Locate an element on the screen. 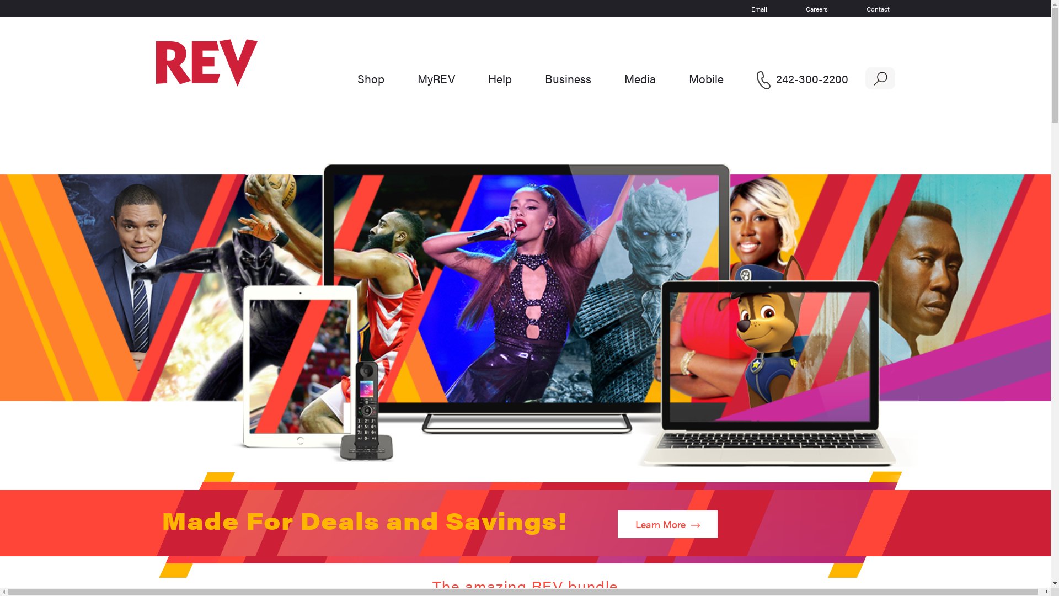  Careers is located at coordinates (816, 9).